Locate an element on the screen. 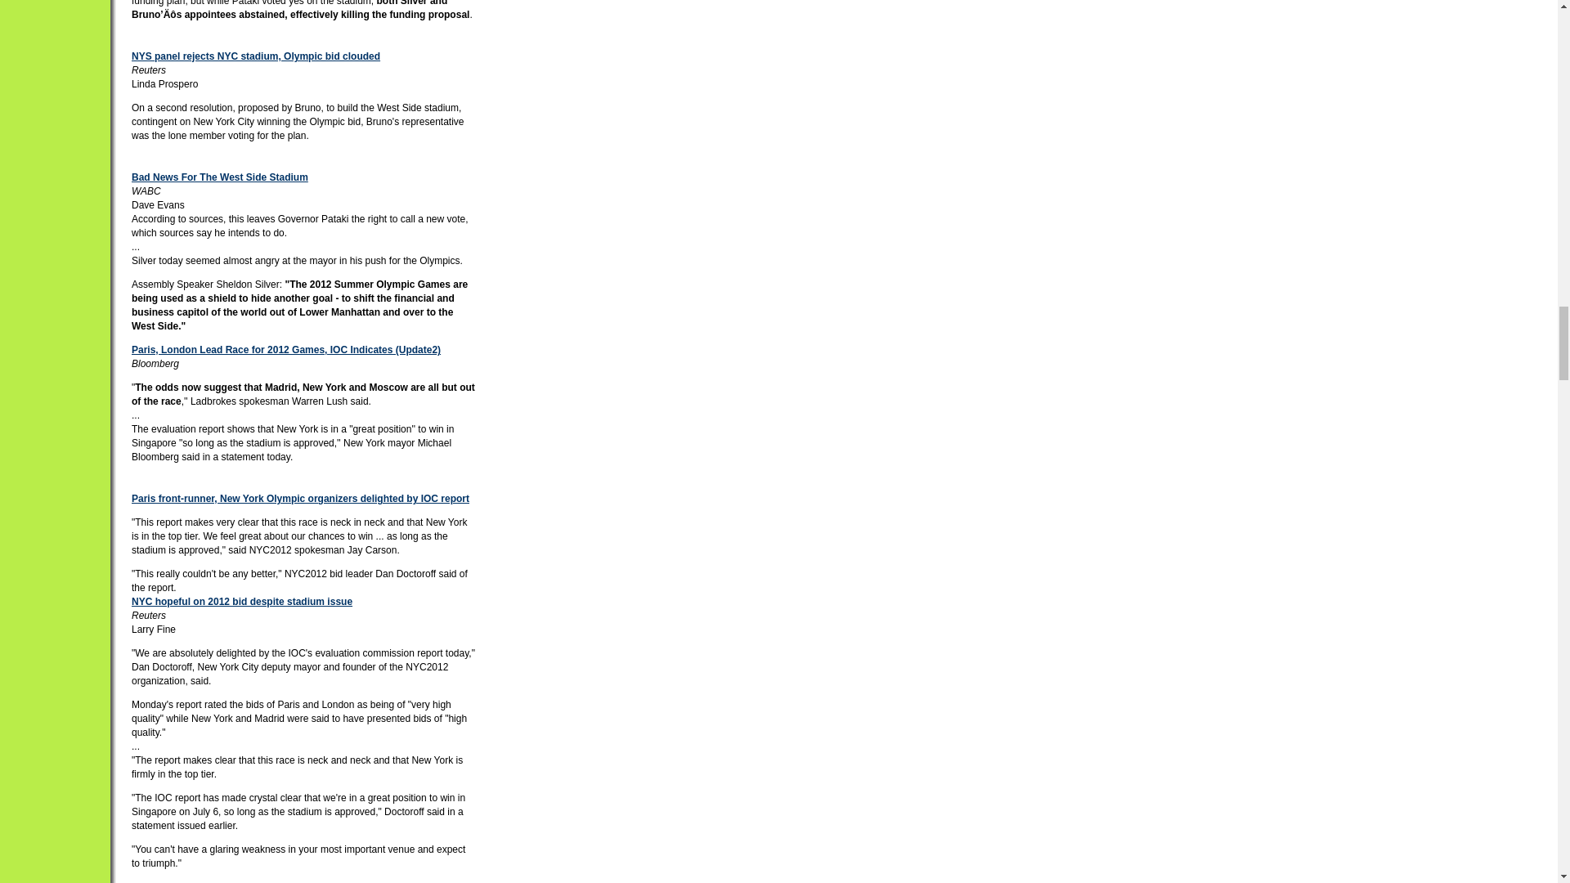 The image size is (1570, 883). NYC hopeful on 2012 bid despite stadium issue is located at coordinates (242, 602).